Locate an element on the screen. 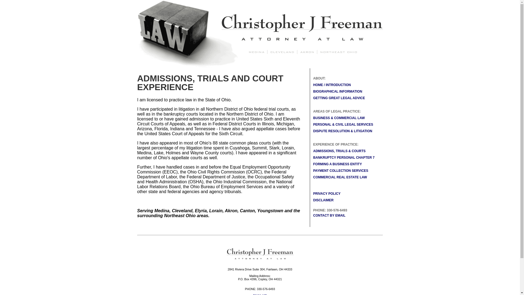 This screenshot has height=295, width=524. Getting Great Legal Advice is located at coordinates (339, 98).